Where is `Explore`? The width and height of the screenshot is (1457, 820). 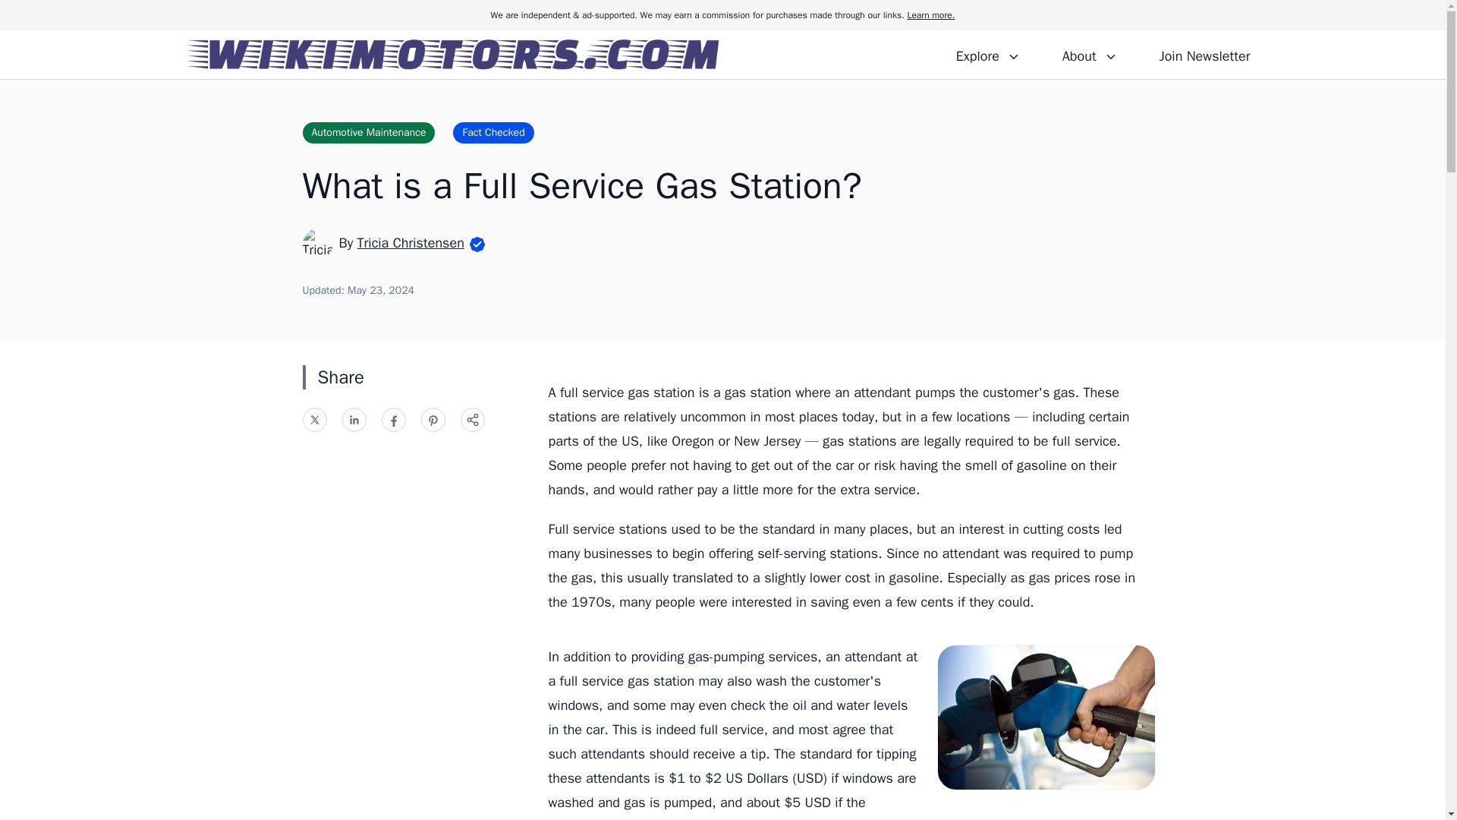 Explore is located at coordinates (988, 54).